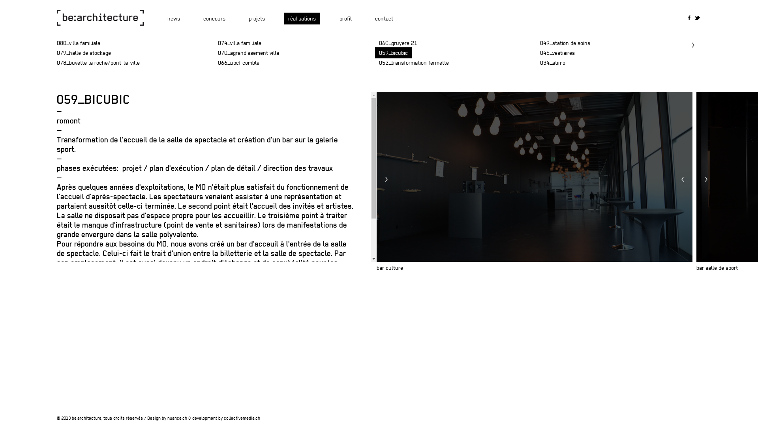 This screenshot has height=426, width=758. Describe the element at coordinates (84, 53) in the screenshot. I see `079_halle de stockage` at that location.